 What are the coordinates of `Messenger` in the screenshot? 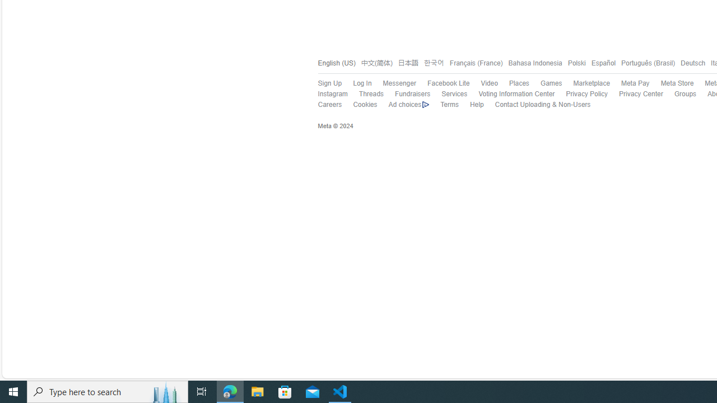 It's located at (393, 83).